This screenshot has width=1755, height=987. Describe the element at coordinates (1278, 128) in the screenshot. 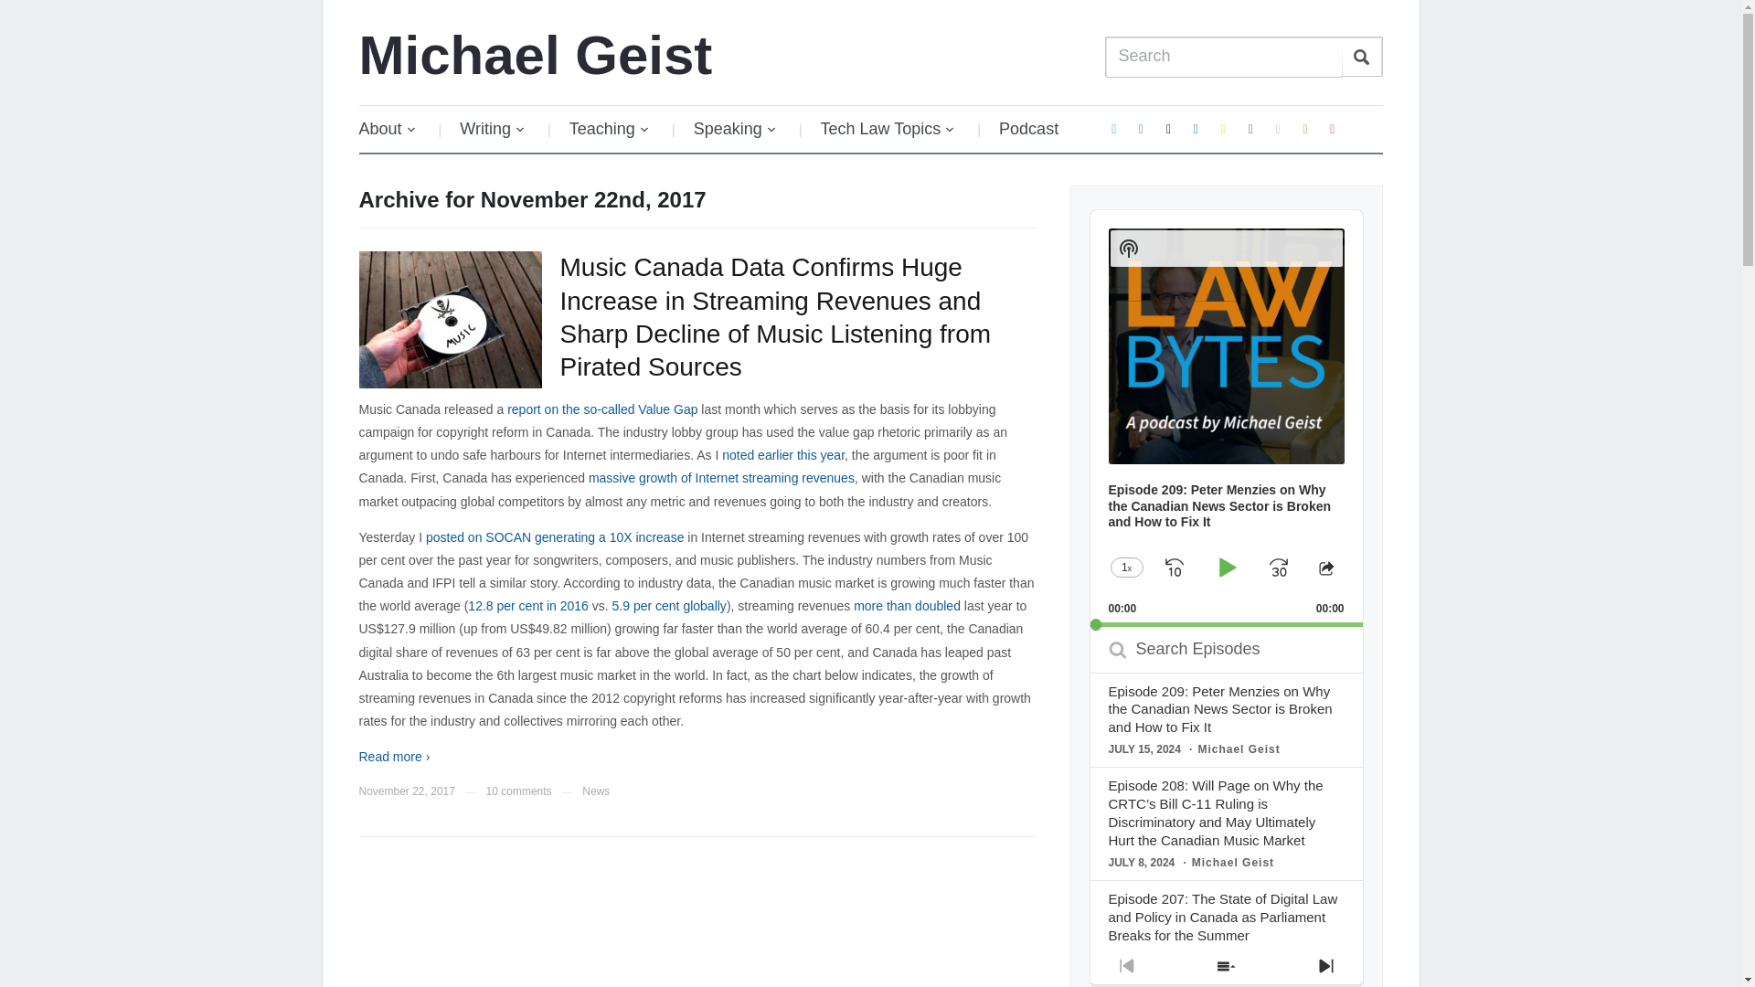

I see `Default Label` at that location.